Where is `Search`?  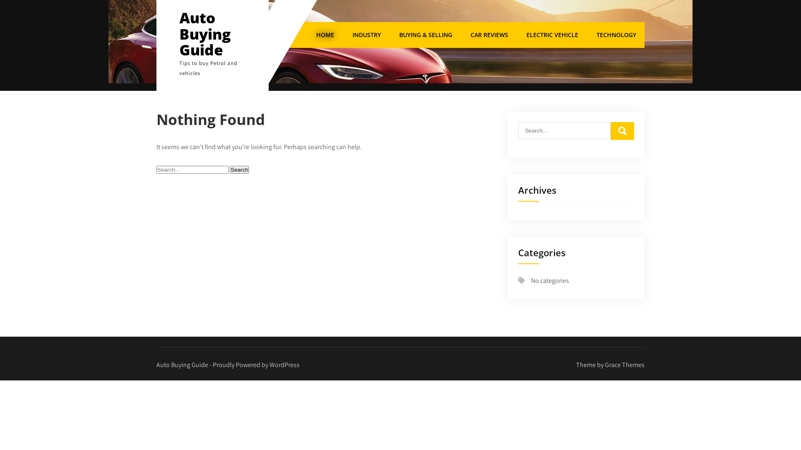 Search is located at coordinates (239, 170).